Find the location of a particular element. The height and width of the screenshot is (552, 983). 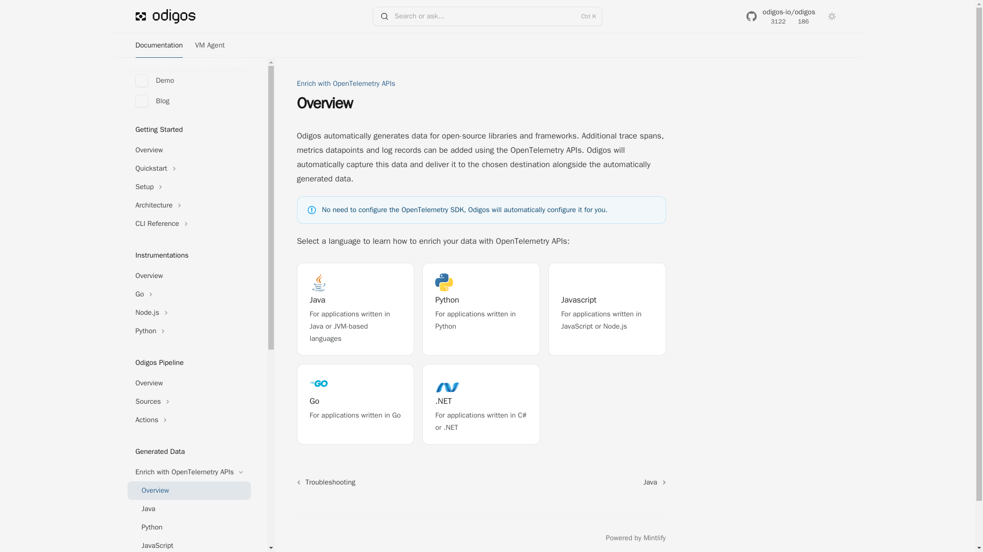

github is located at coordinates (188, 383).